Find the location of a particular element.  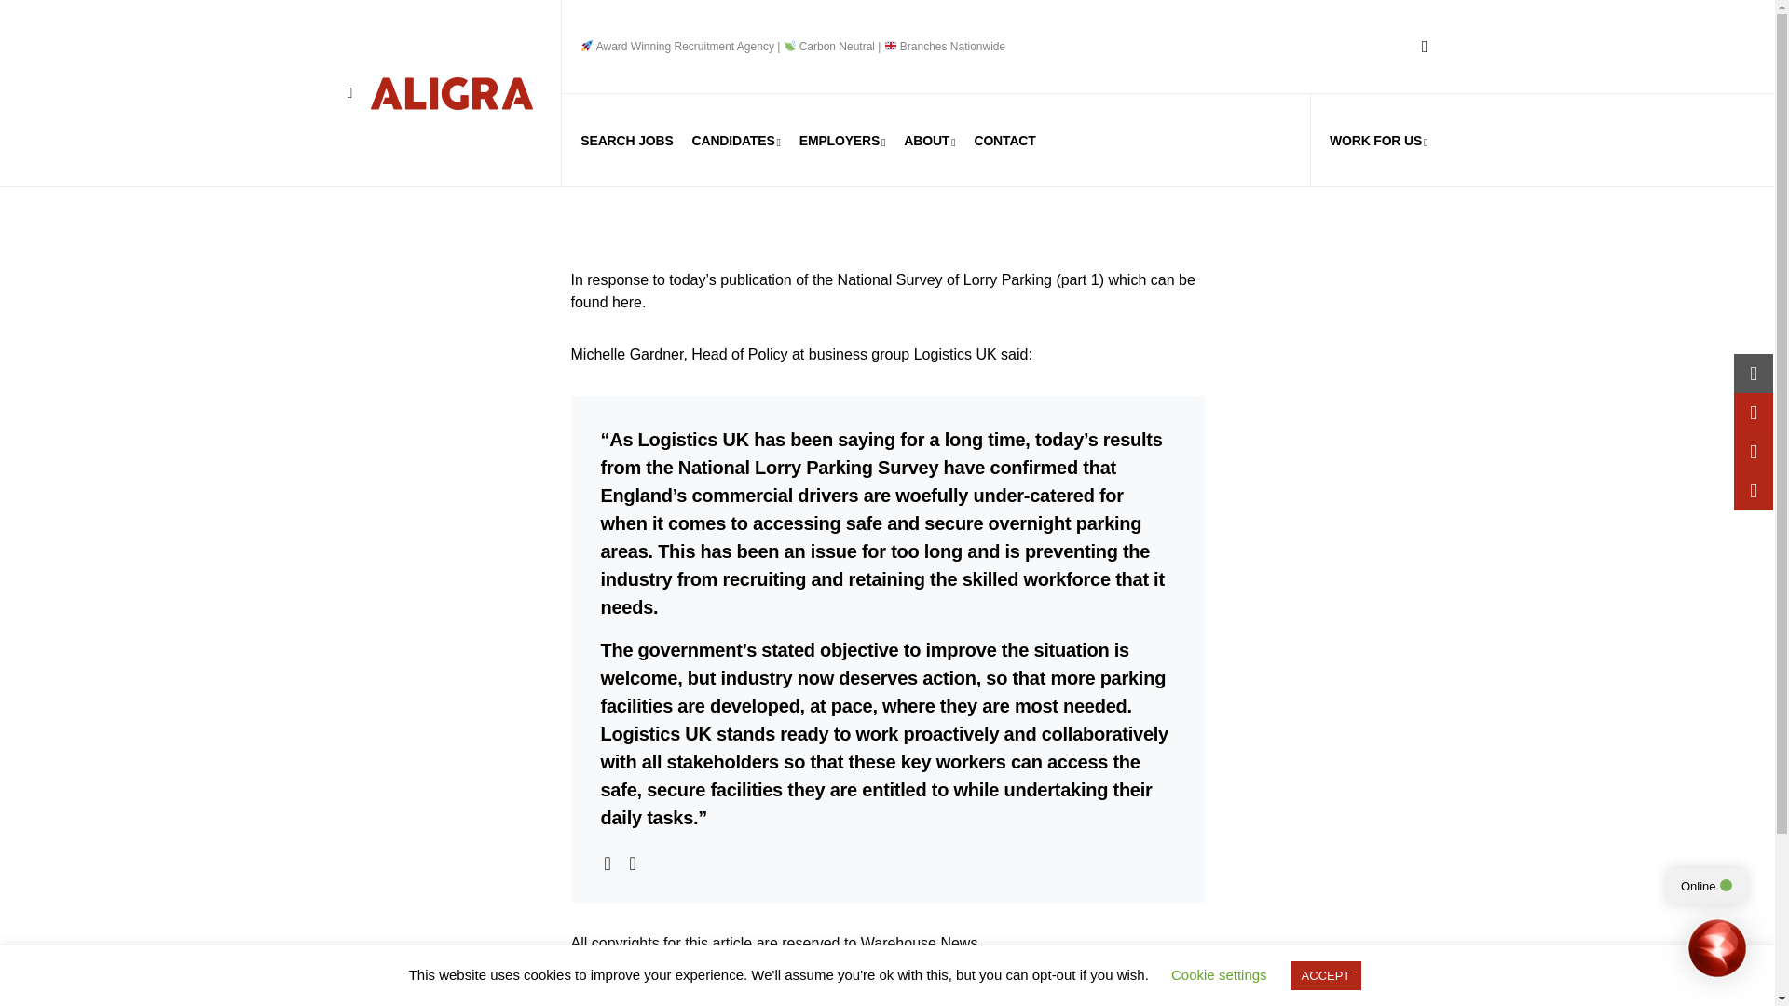

CANDIDATES is located at coordinates (736, 140).